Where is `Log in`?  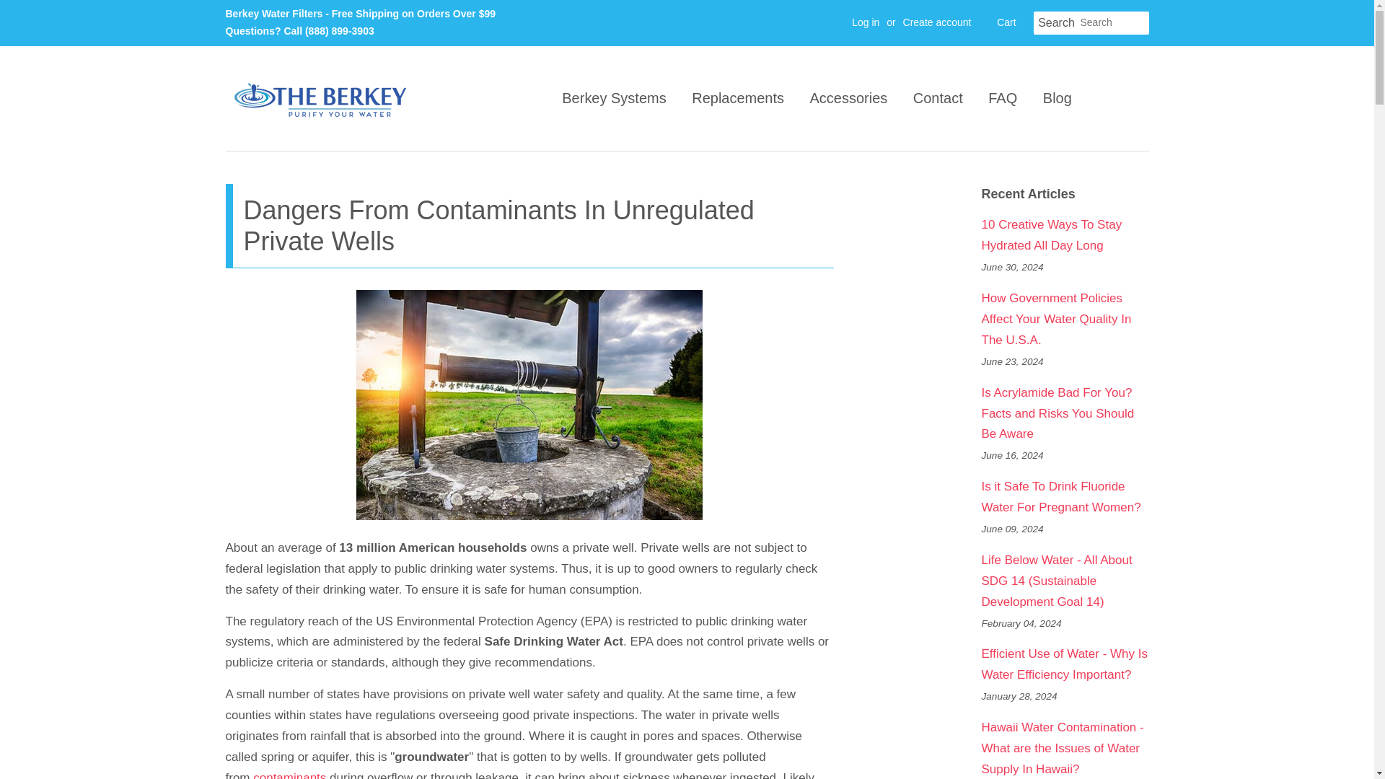 Log in is located at coordinates (866, 22).